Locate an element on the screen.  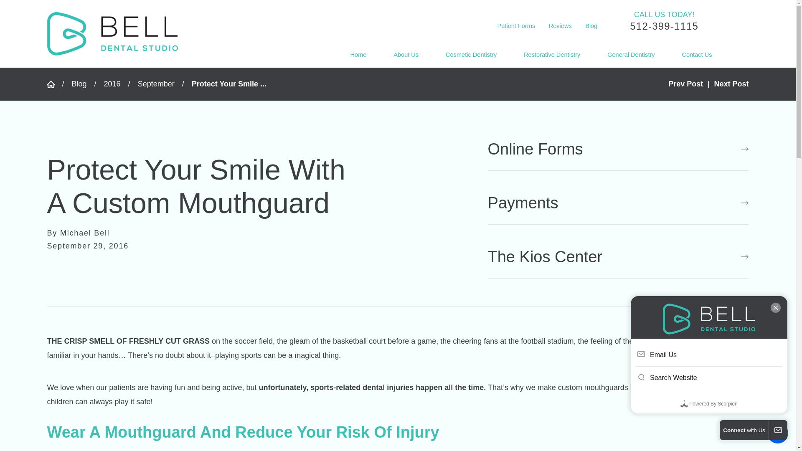
General Dentistry is located at coordinates (631, 55).